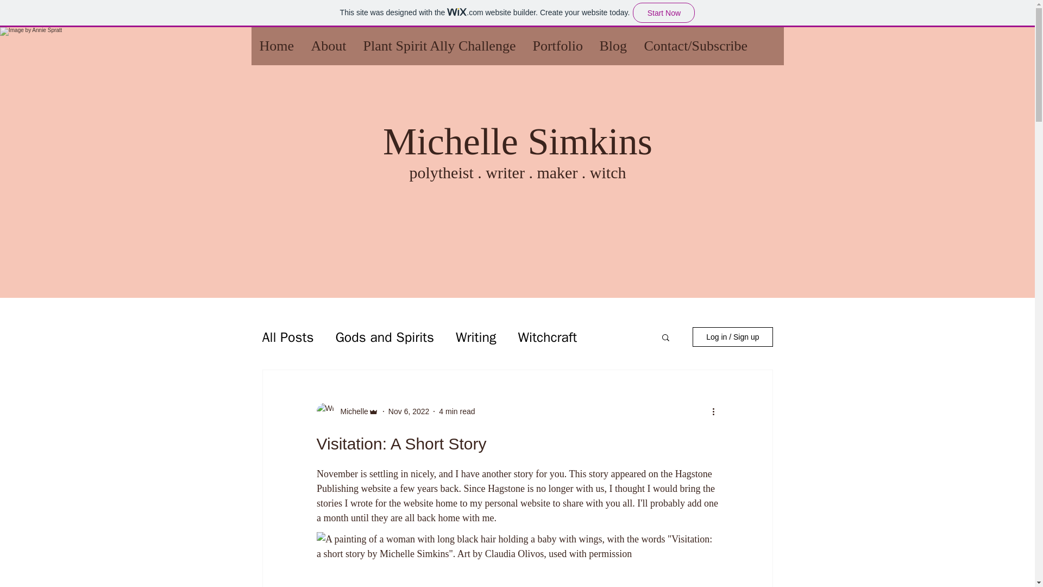  I want to click on Writing, so click(476, 337).